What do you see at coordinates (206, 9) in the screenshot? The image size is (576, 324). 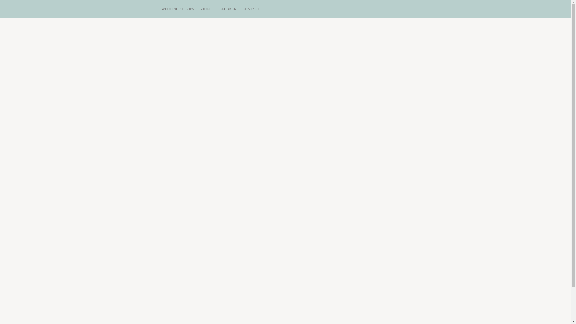 I see `VIDEO` at bounding box center [206, 9].